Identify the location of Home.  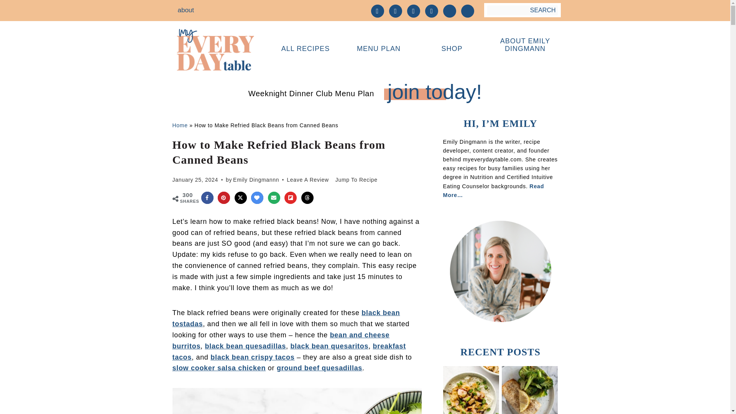
(180, 125).